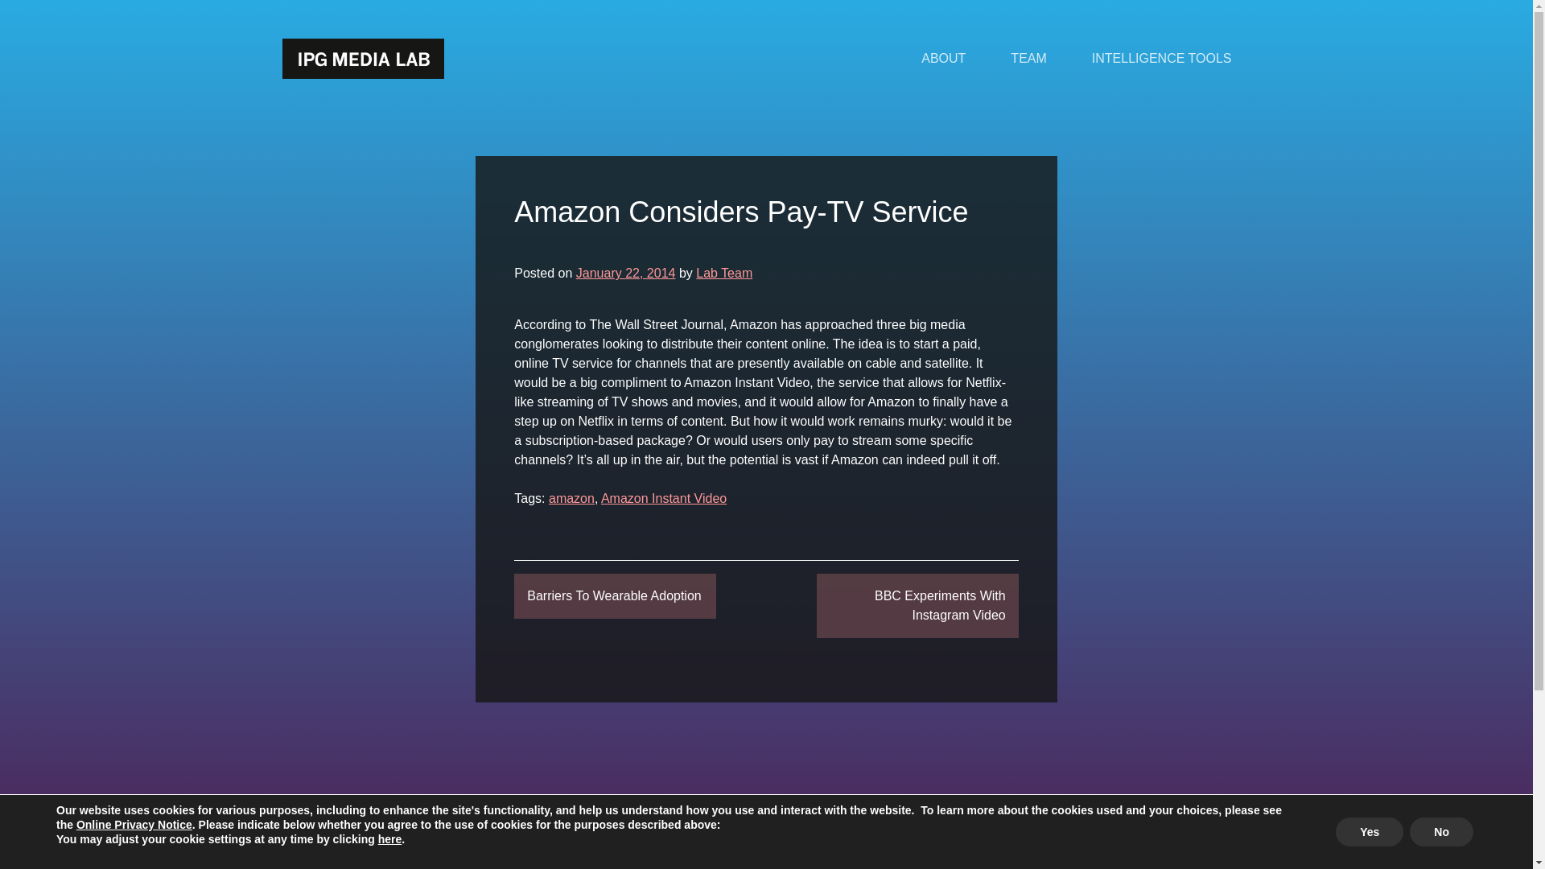  What do you see at coordinates (1028, 58) in the screenshot?
I see `TEAM` at bounding box center [1028, 58].